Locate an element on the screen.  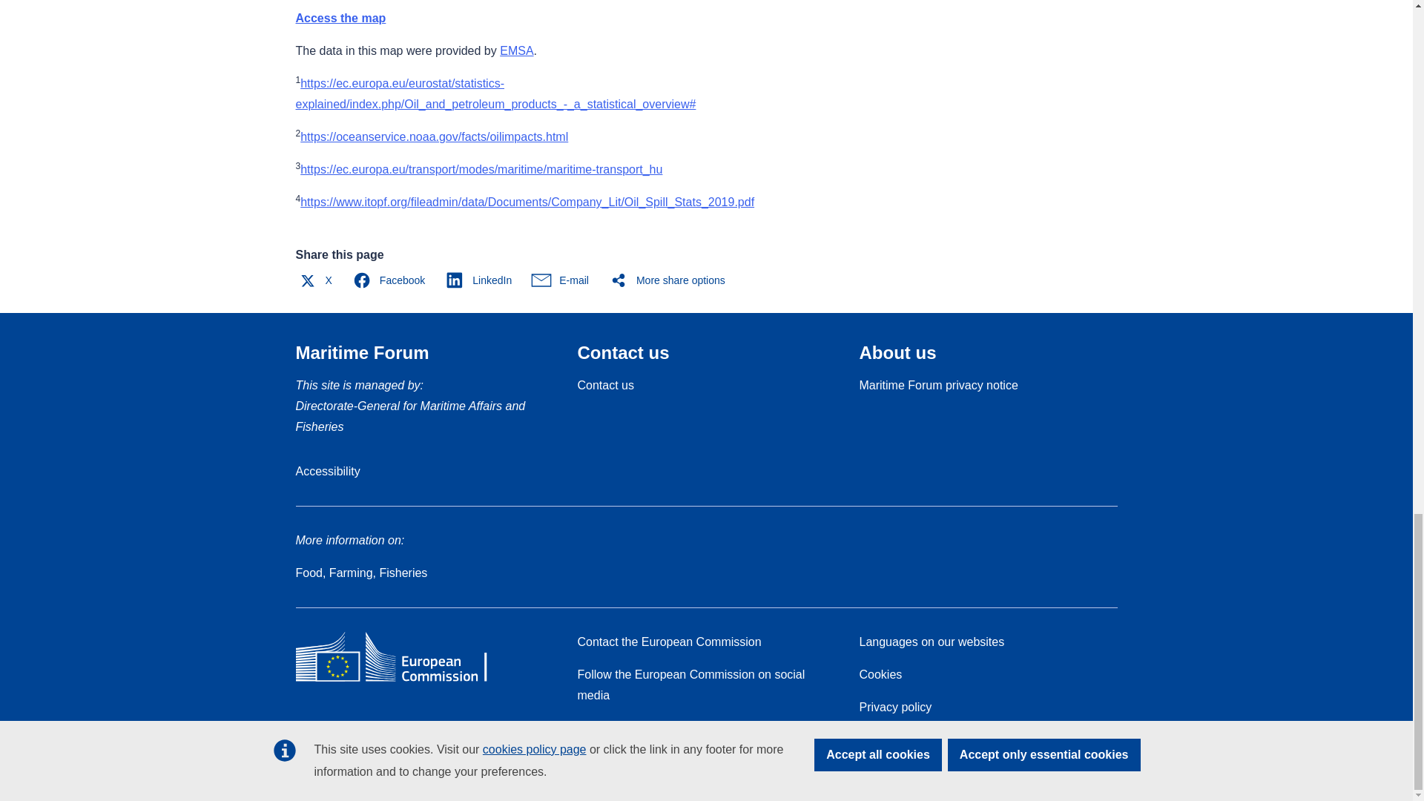
More share options is located at coordinates (670, 280).